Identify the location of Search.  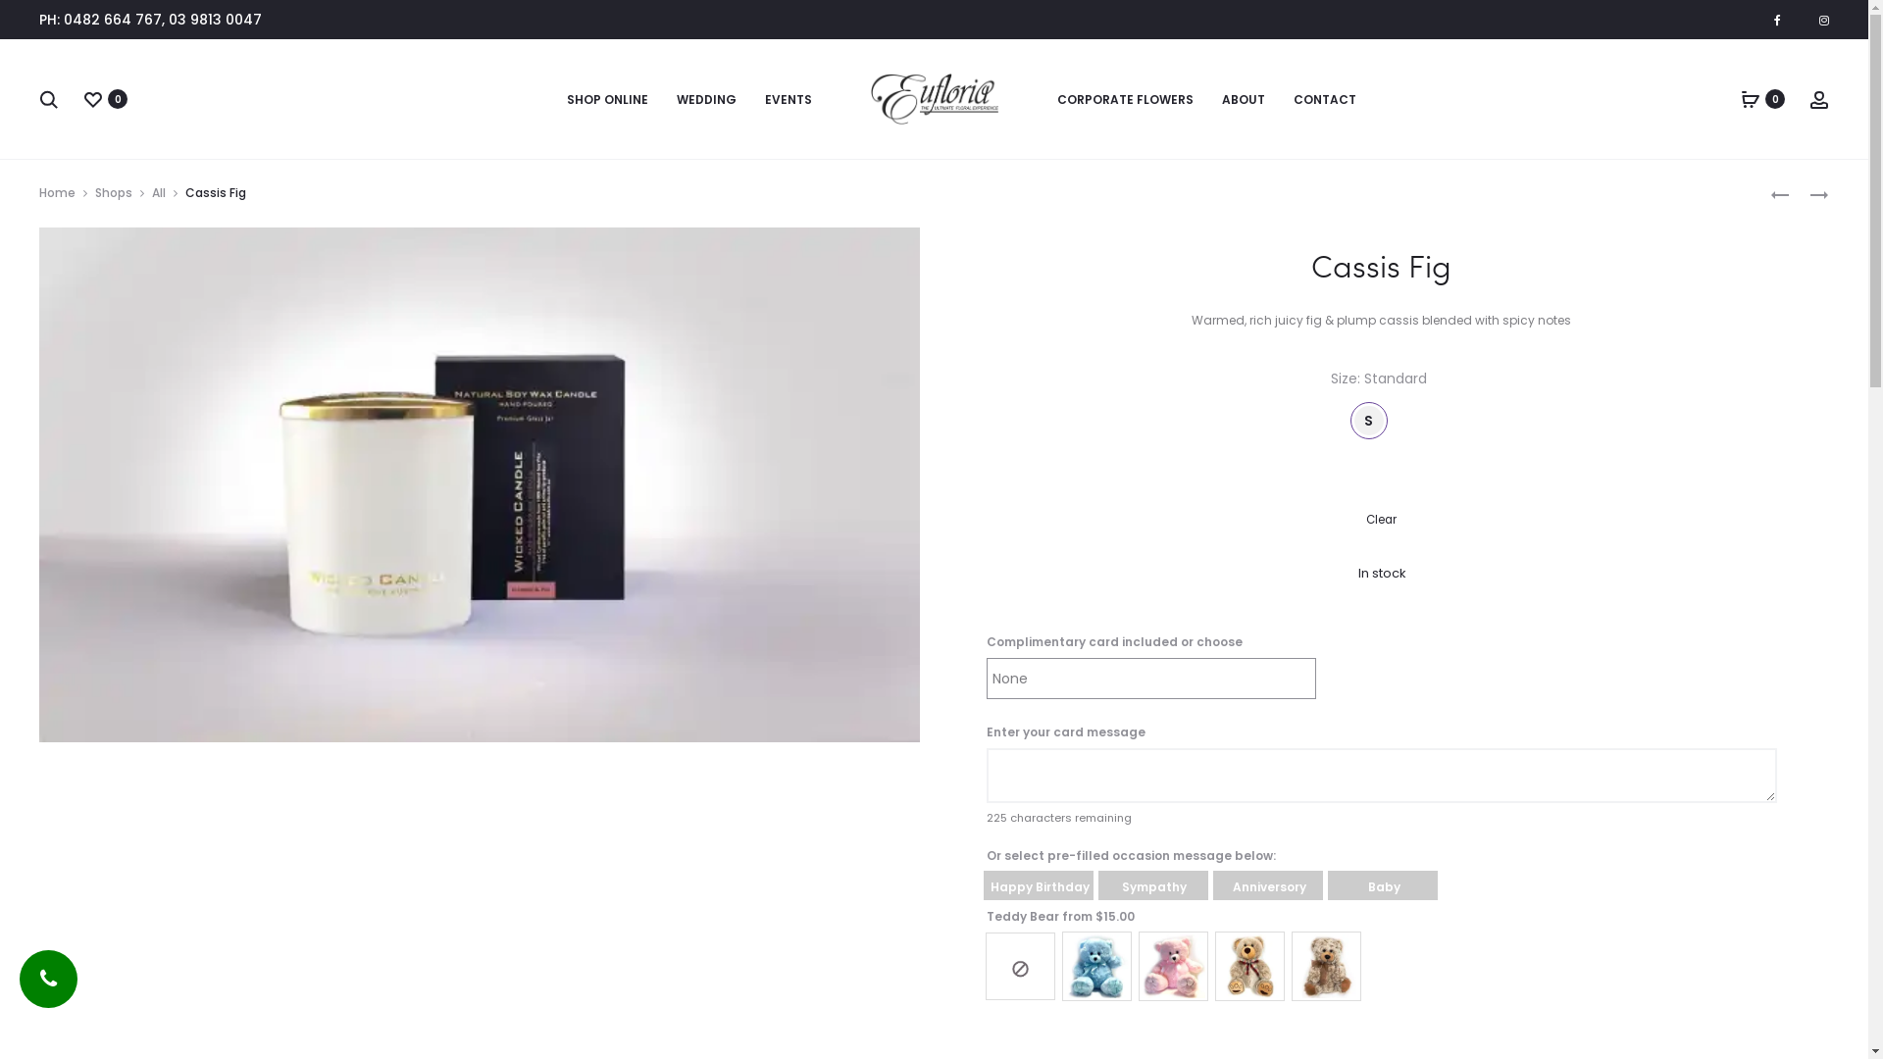
(49, 99).